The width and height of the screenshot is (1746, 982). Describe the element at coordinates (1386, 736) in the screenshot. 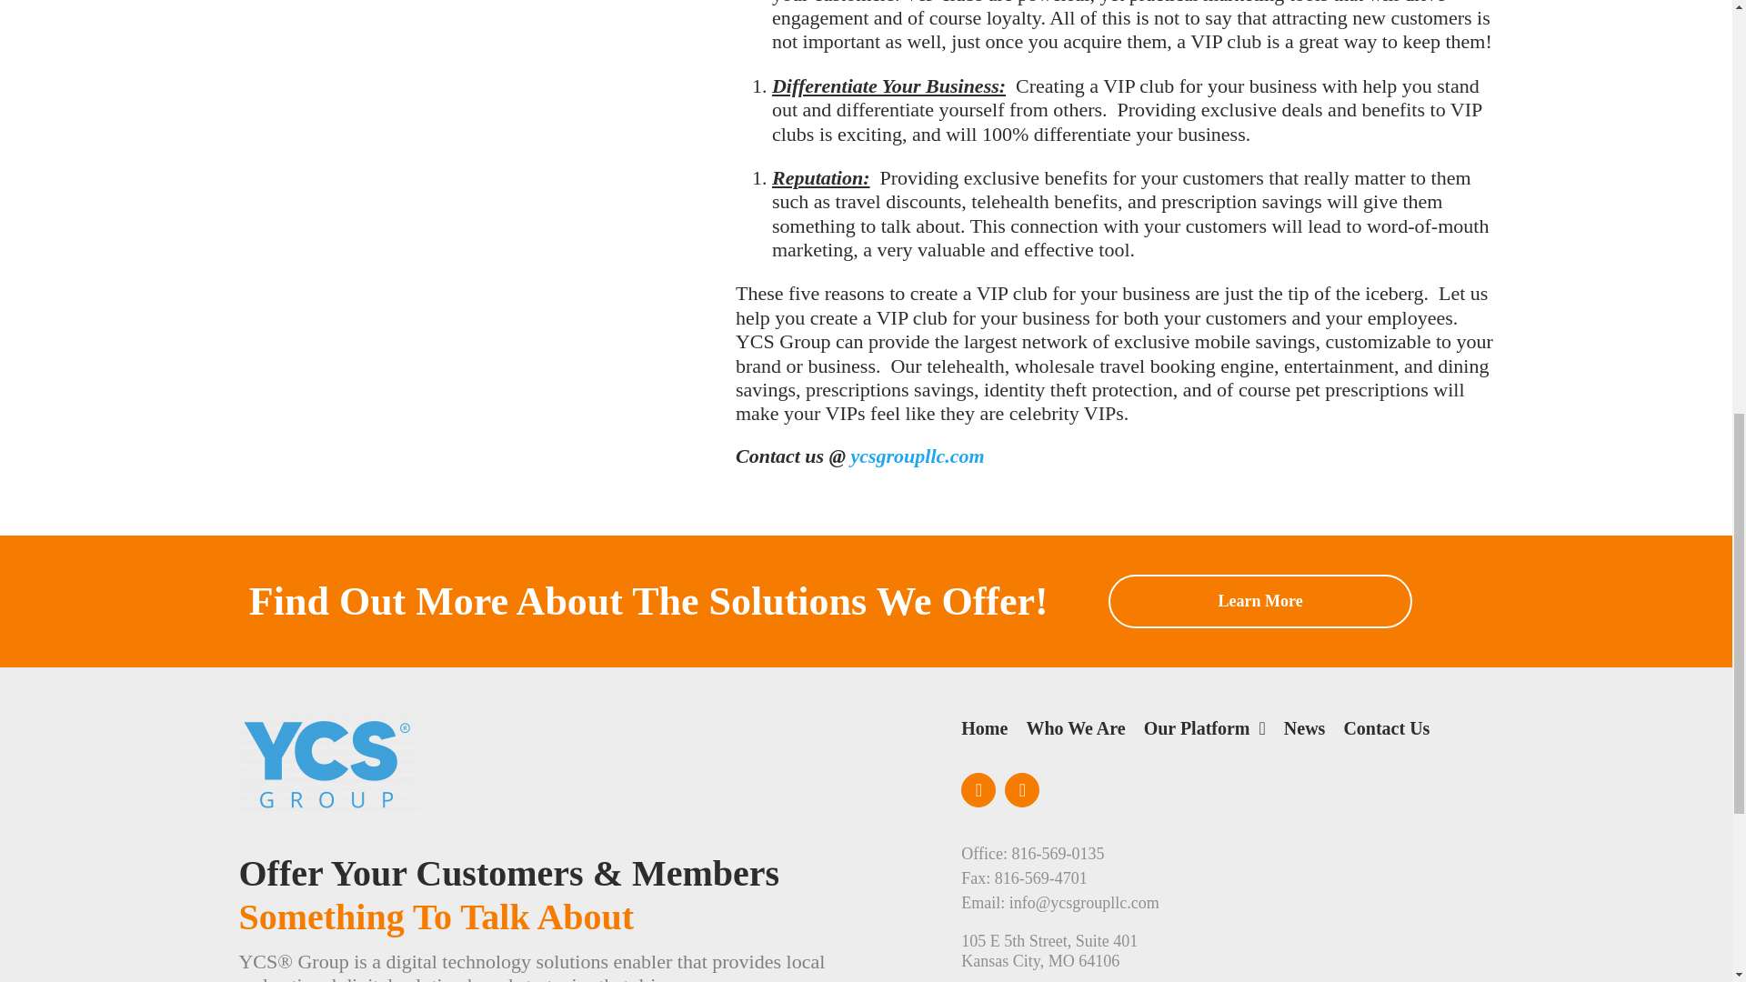

I see `Contact Us` at that location.